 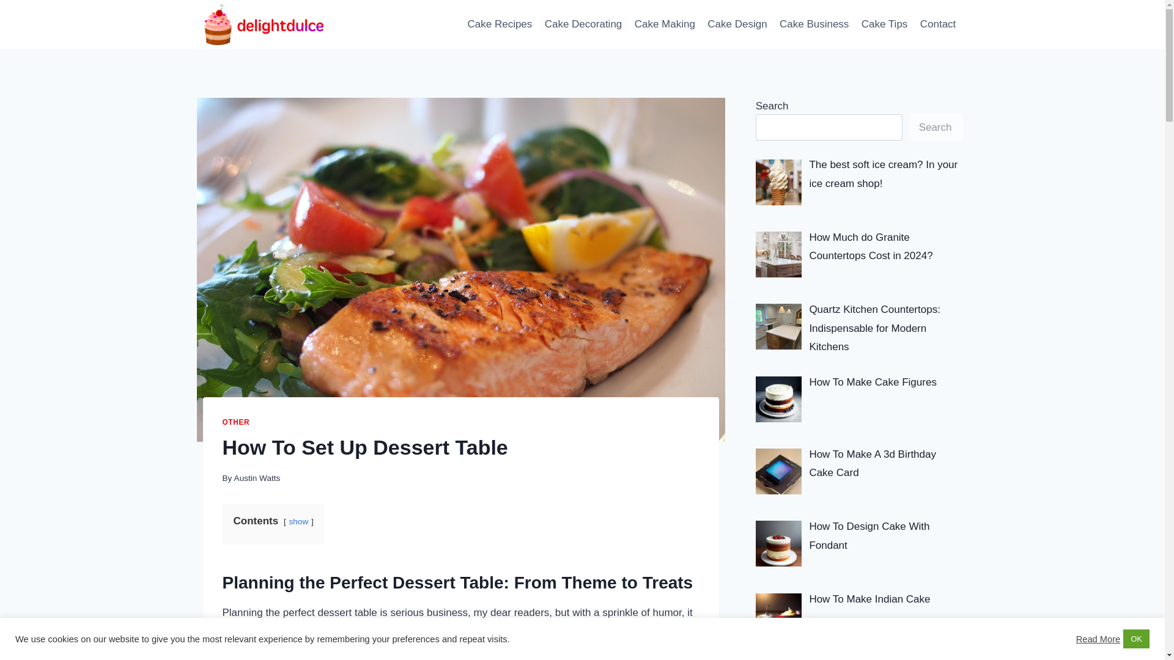 I want to click on Contact, so click(x=938, y=24).